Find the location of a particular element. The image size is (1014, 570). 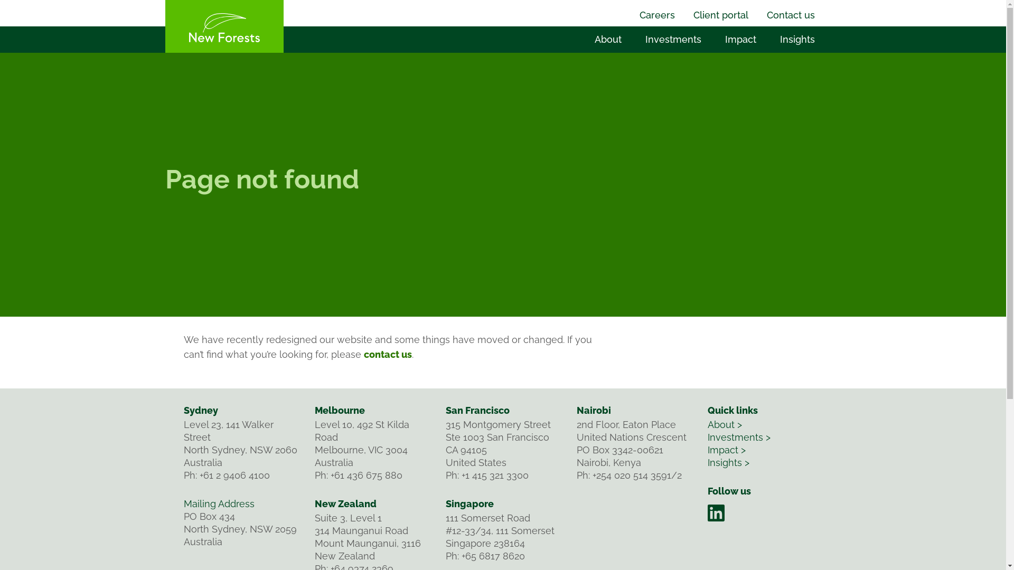

Investments > is located at coordinates (739, 437).